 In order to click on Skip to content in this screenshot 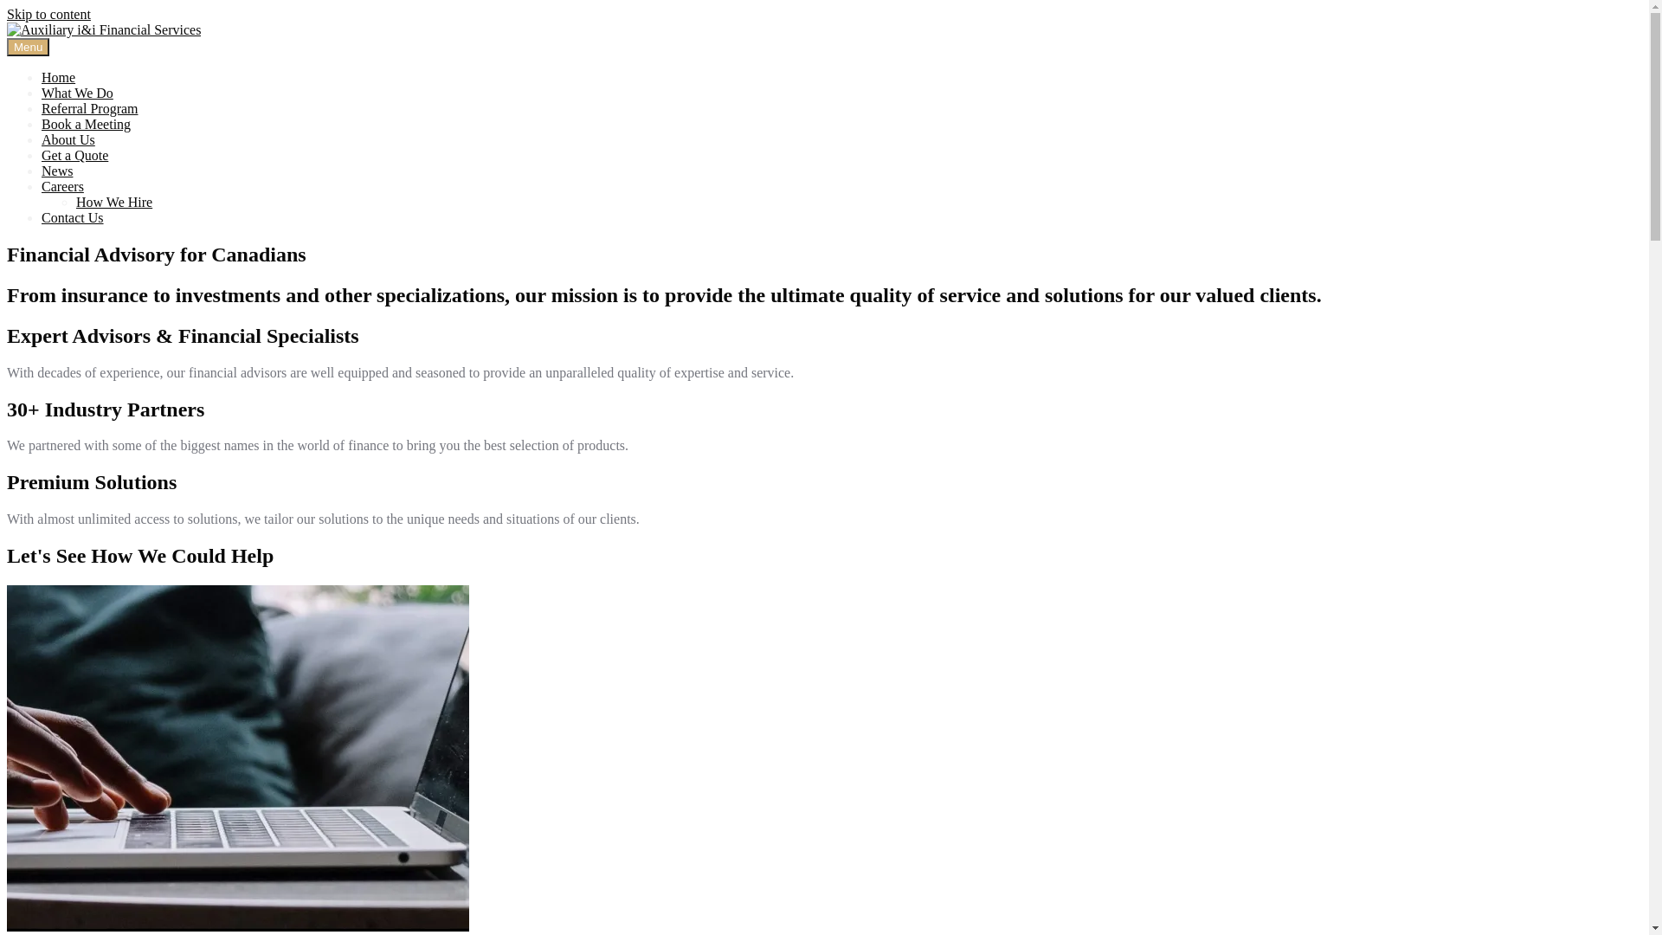, I will do `click(48, 14)`.